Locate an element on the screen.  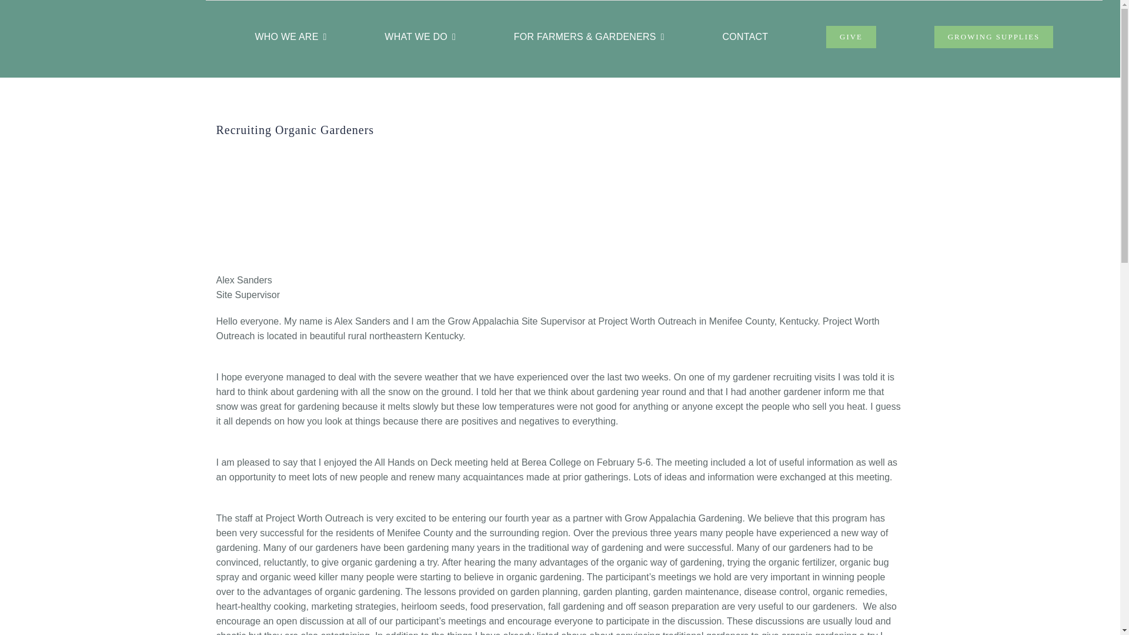
GIVE is located at coordinates (851, 37).